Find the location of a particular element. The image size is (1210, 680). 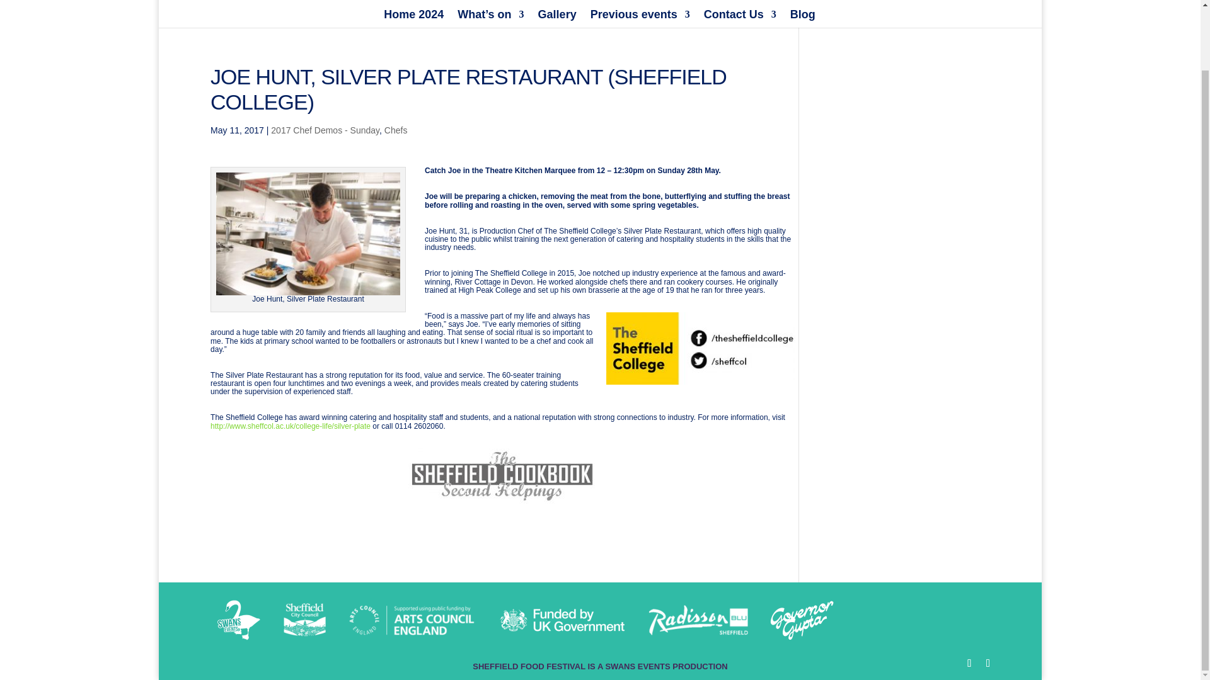

Previous events is located at coordinates (640, 19).